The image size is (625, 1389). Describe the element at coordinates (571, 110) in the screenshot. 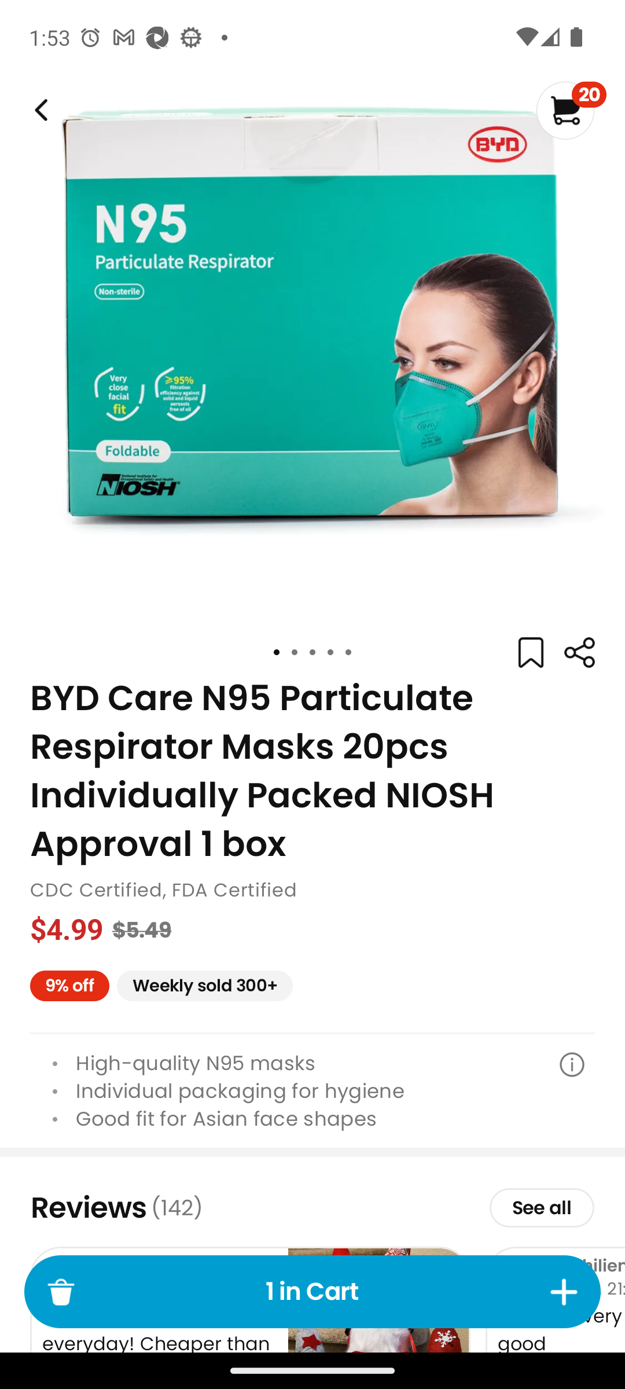

I see `20` at that location.